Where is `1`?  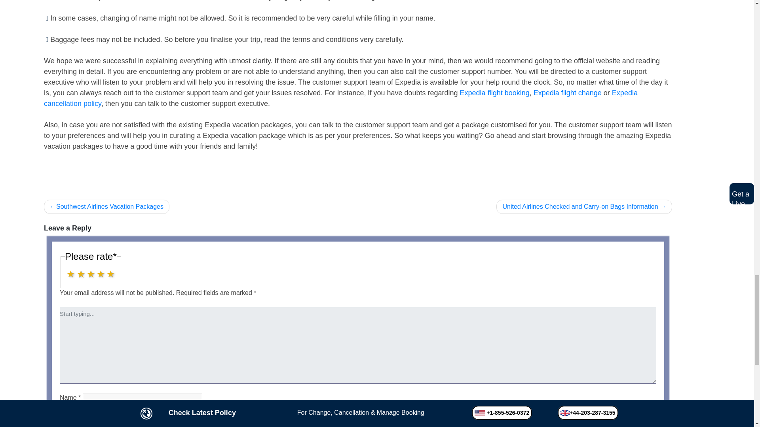 1 is located at coordinates (67, 271).